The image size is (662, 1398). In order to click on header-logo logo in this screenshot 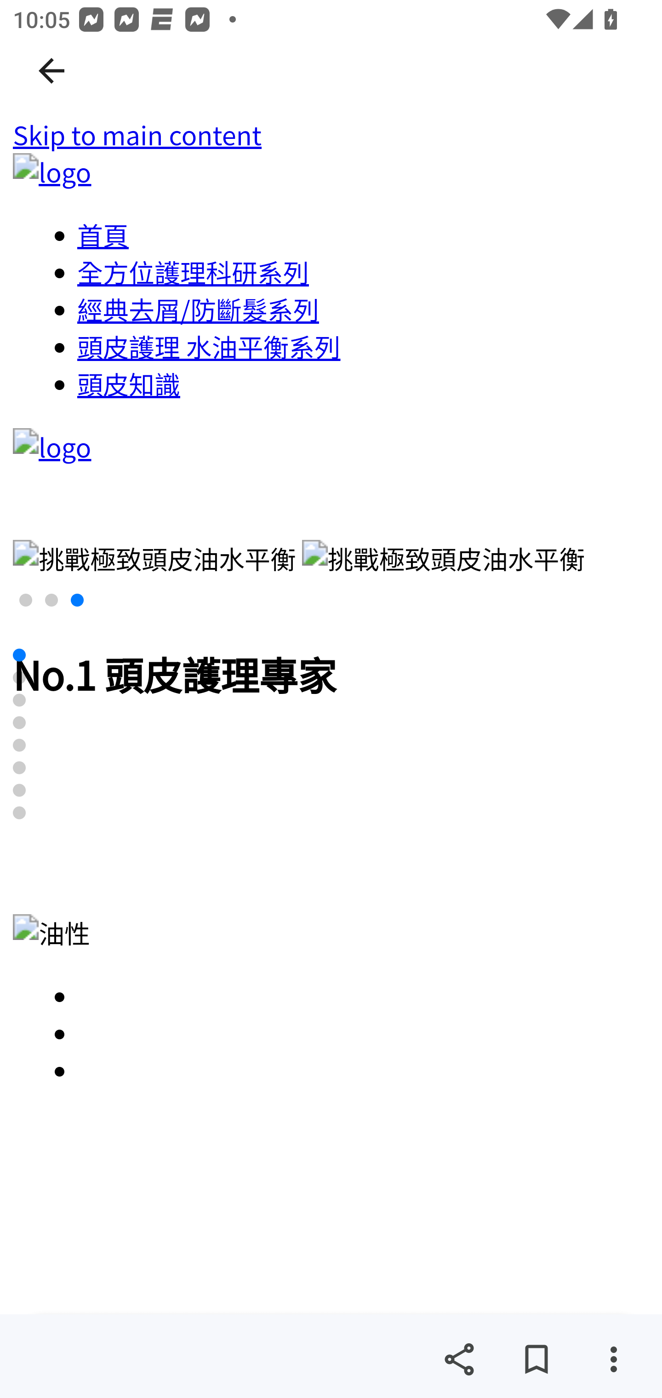, I will do `click(51, 172)`.